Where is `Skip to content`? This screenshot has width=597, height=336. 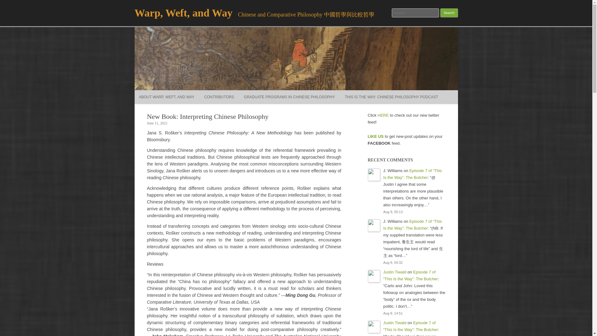
Skip to content is located at coordinates (310, 92).